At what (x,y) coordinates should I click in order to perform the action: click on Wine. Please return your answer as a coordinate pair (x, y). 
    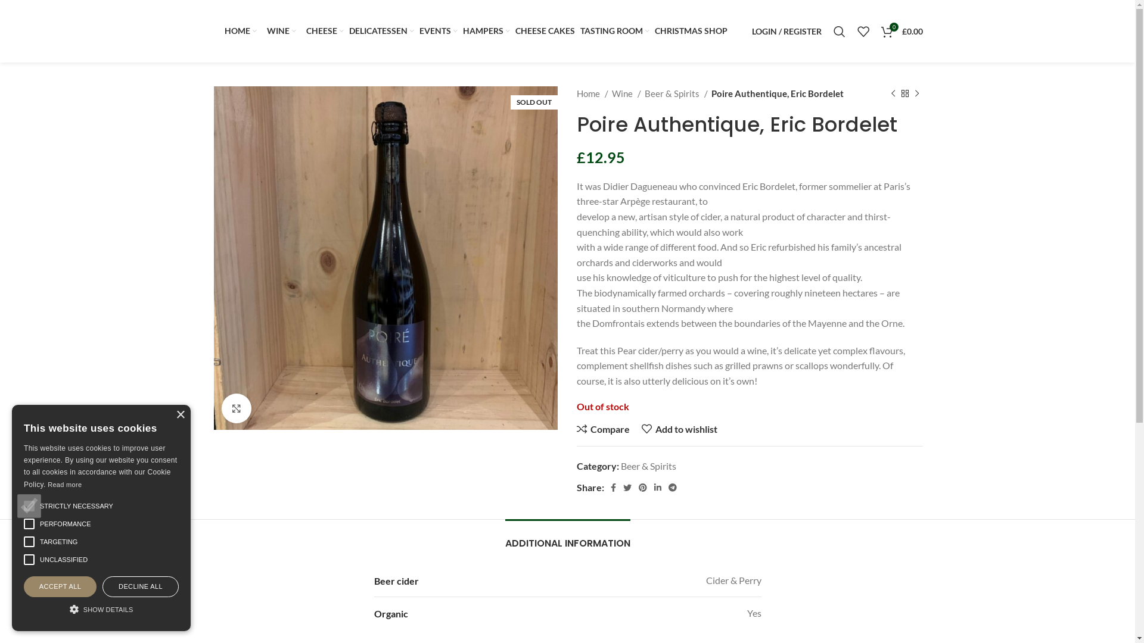
    Looking at the image, I should click on (626, 93).